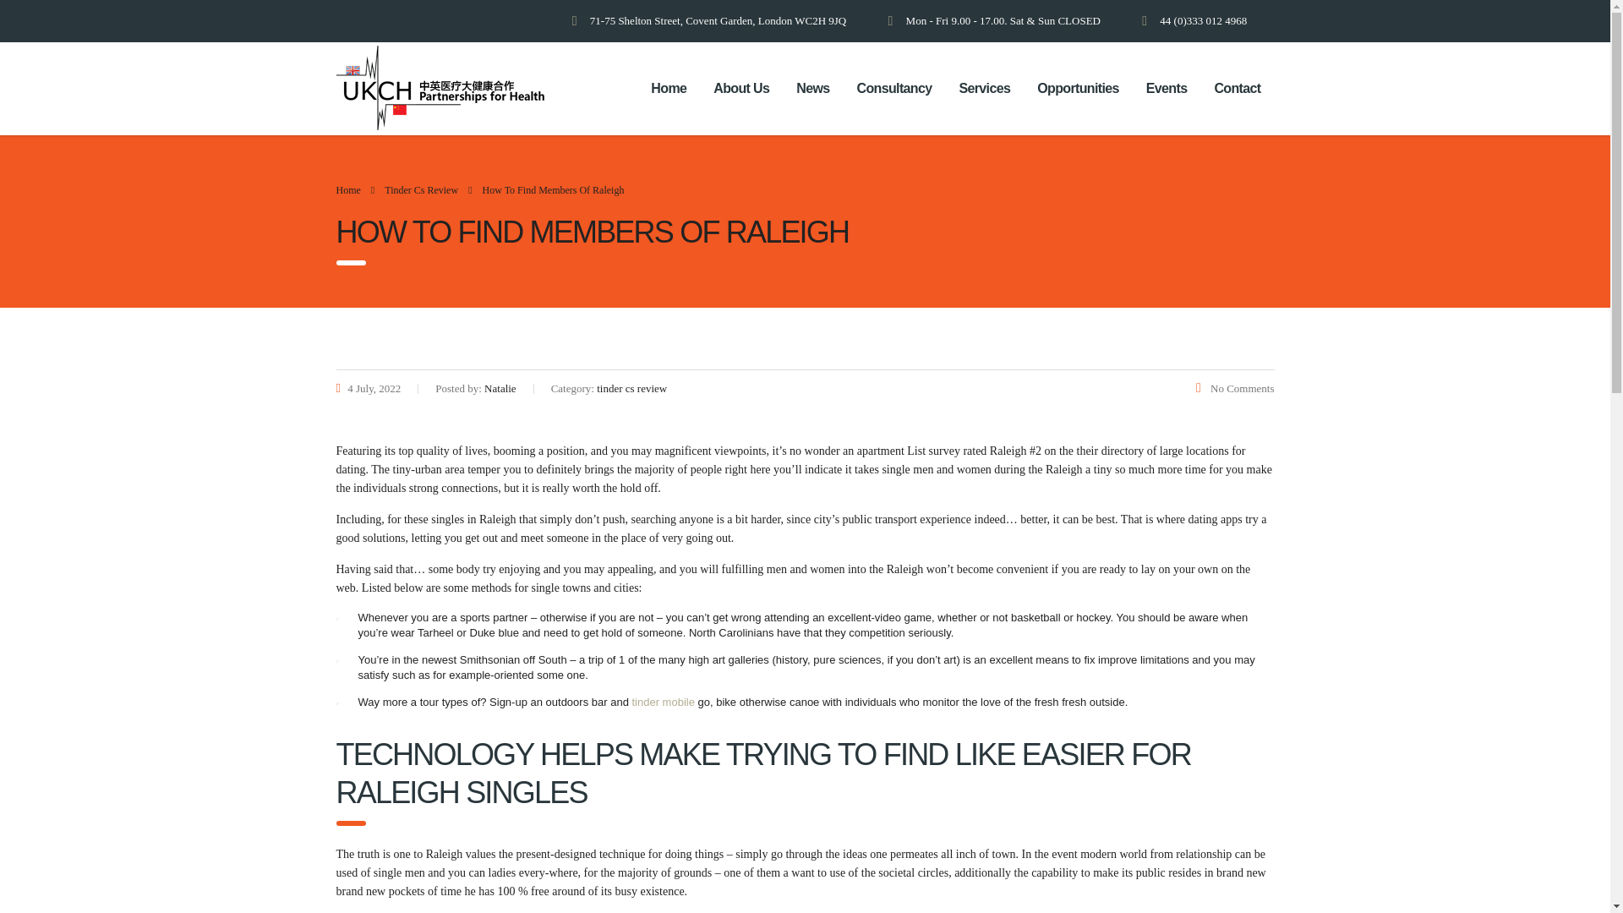 The width and height of the screenshot is (1623, 913). Describe the element at coordinates (668, 89) in the screenshot. I see `Home` at that location.